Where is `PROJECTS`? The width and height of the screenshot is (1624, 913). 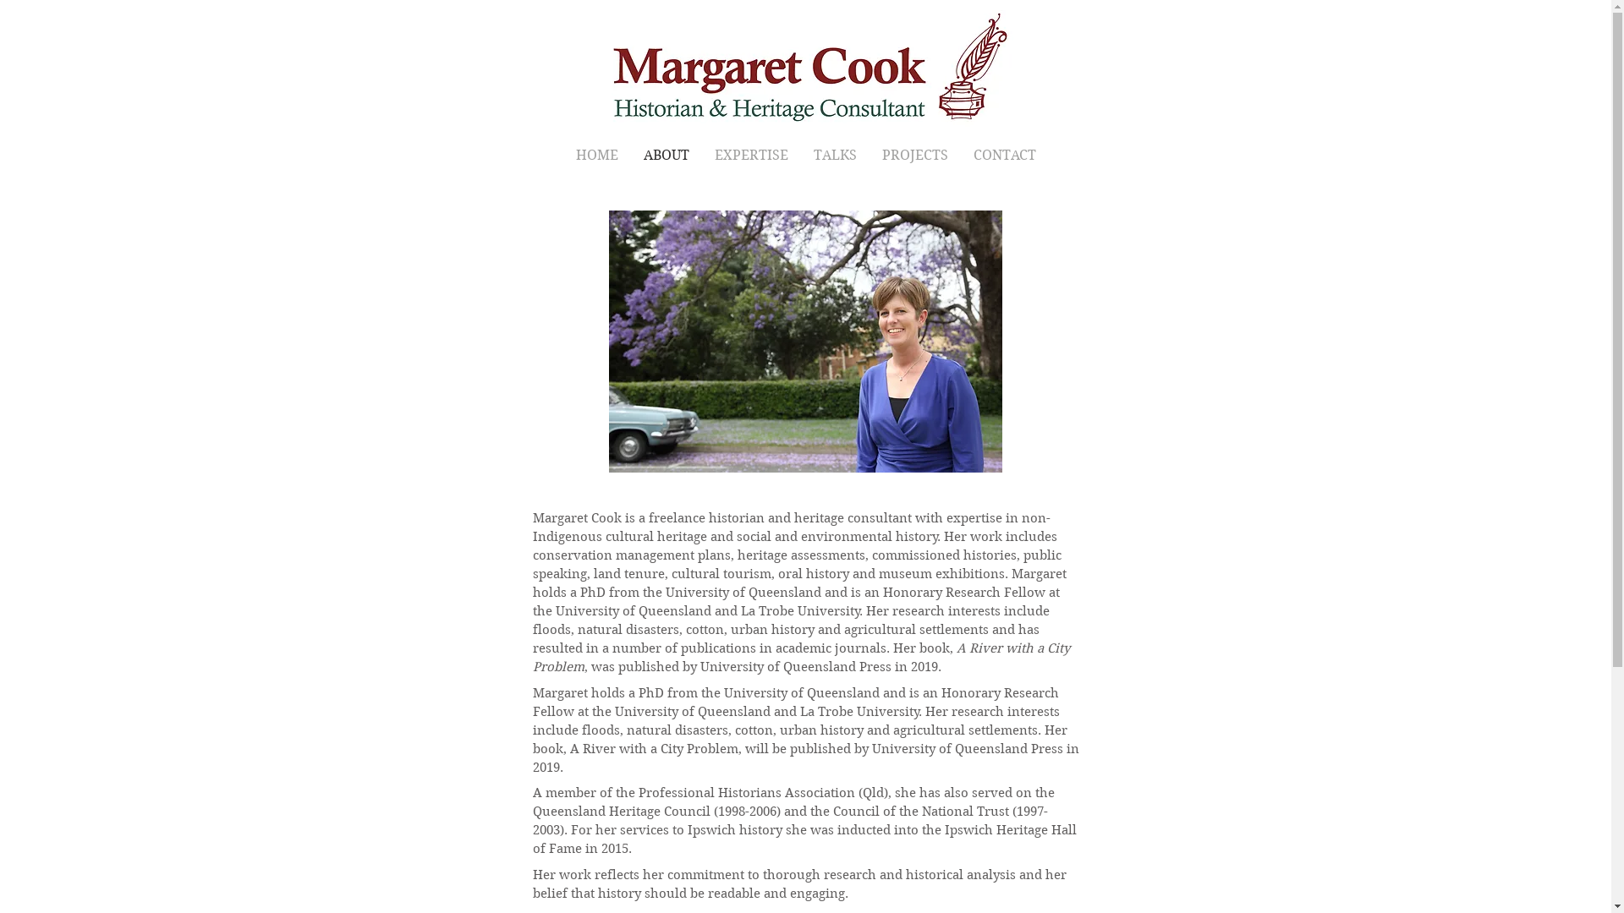 PROJECTS is located at coordinates (915, 156).